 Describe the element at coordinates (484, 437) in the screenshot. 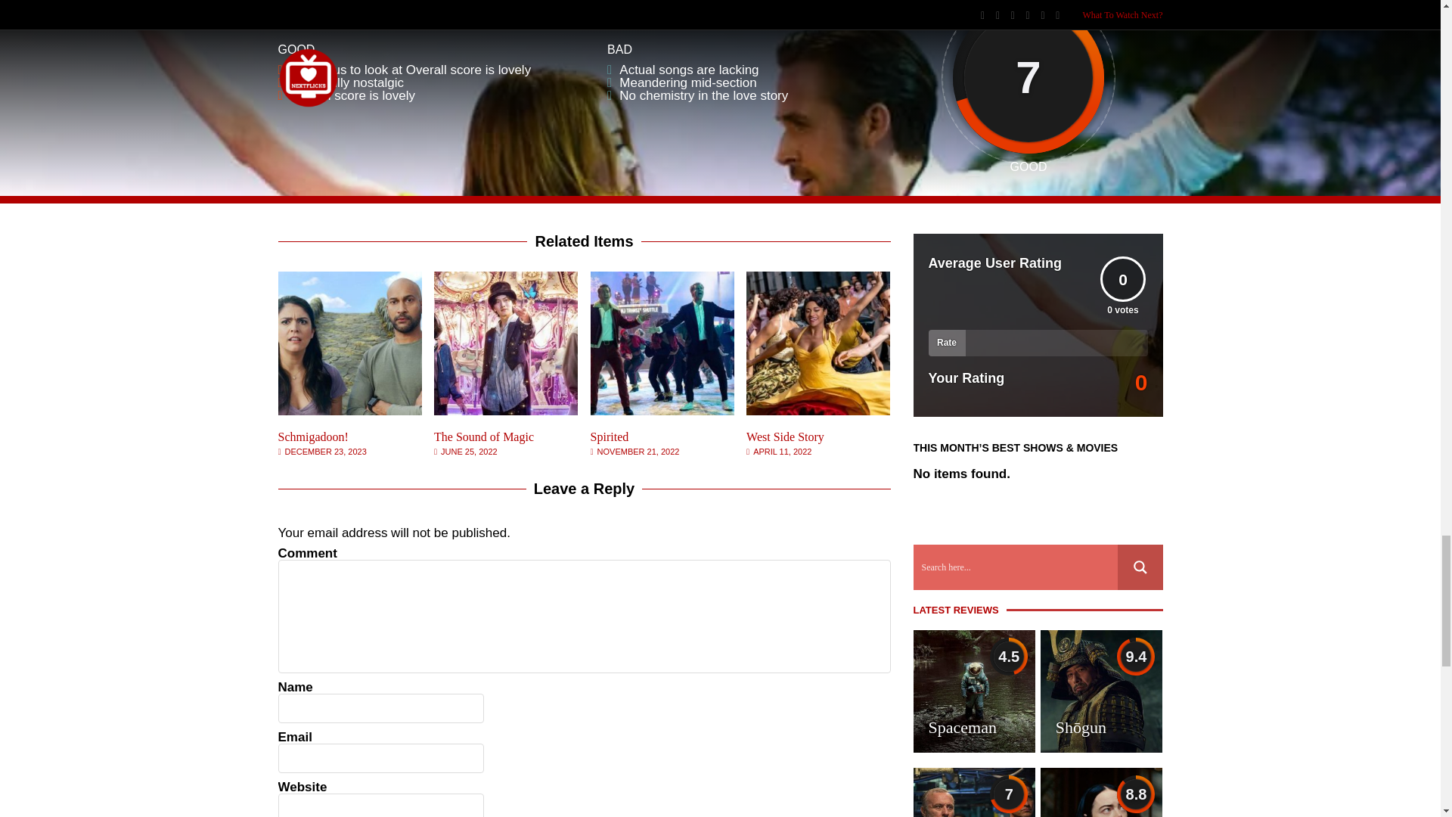

I see `The Sound of Magic` at that location.